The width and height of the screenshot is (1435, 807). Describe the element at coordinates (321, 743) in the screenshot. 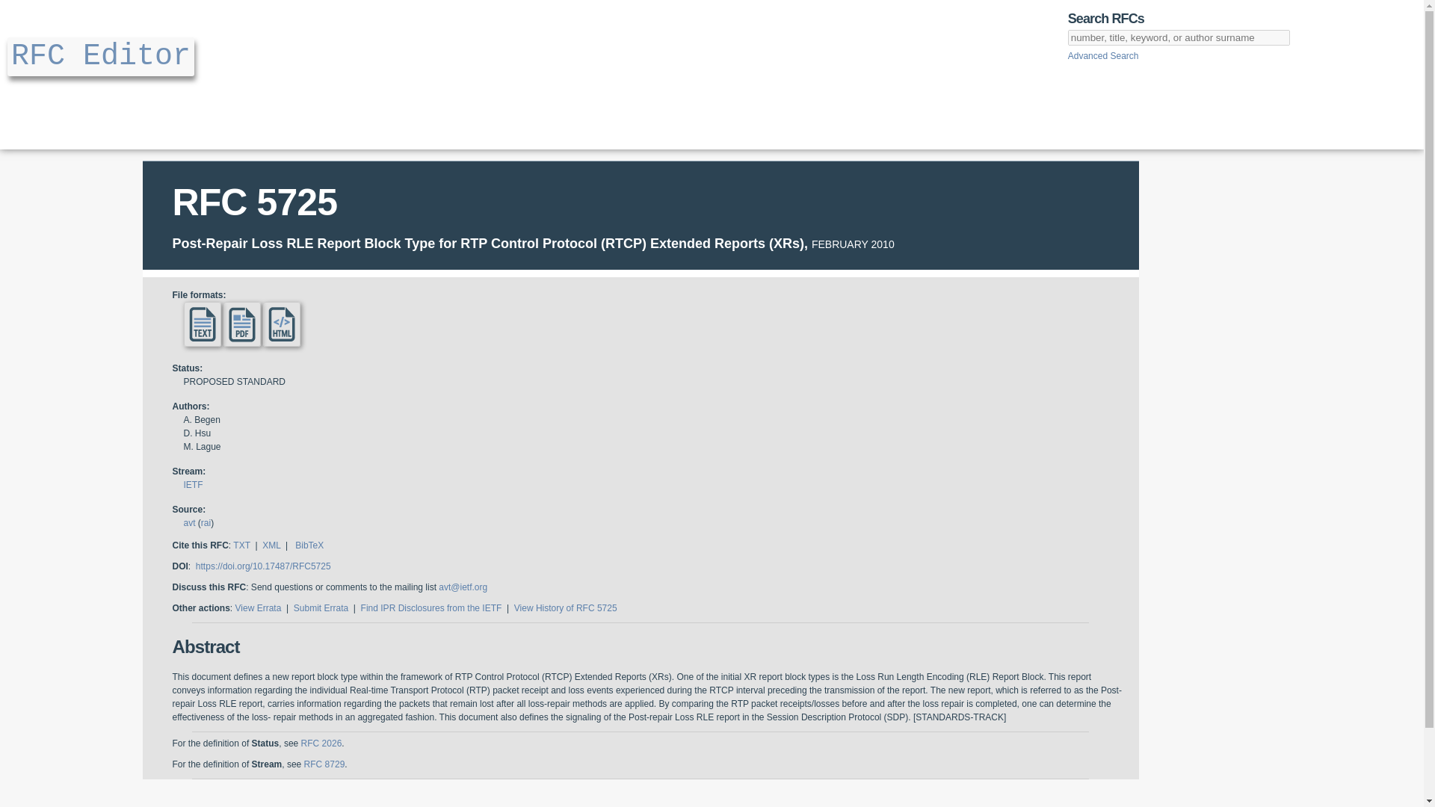

I see `RFC 2026` at that location.